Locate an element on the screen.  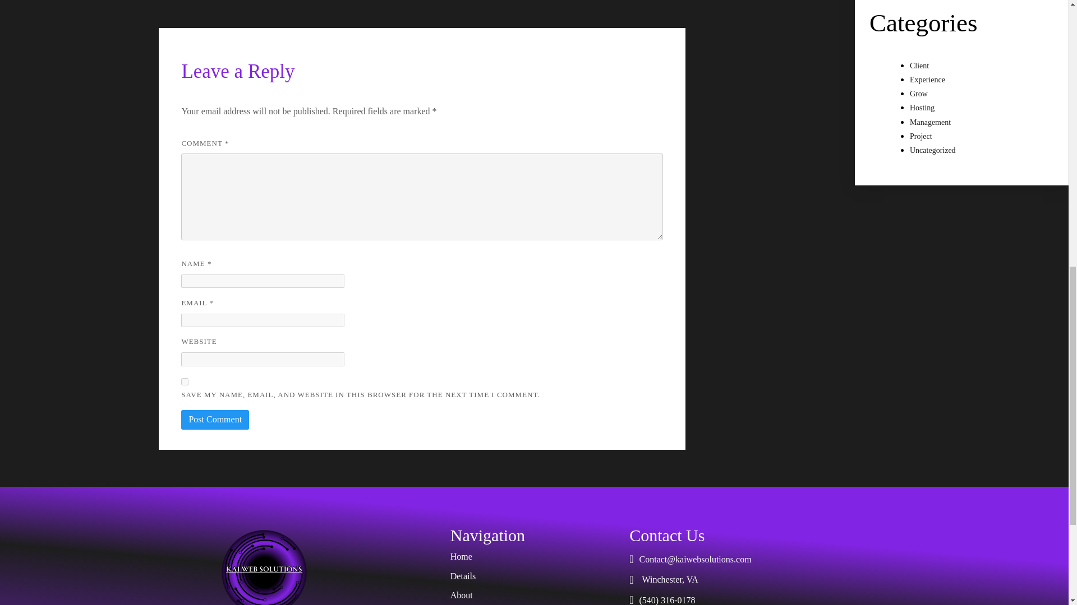
Hosting is located at coordinates (922, 108).